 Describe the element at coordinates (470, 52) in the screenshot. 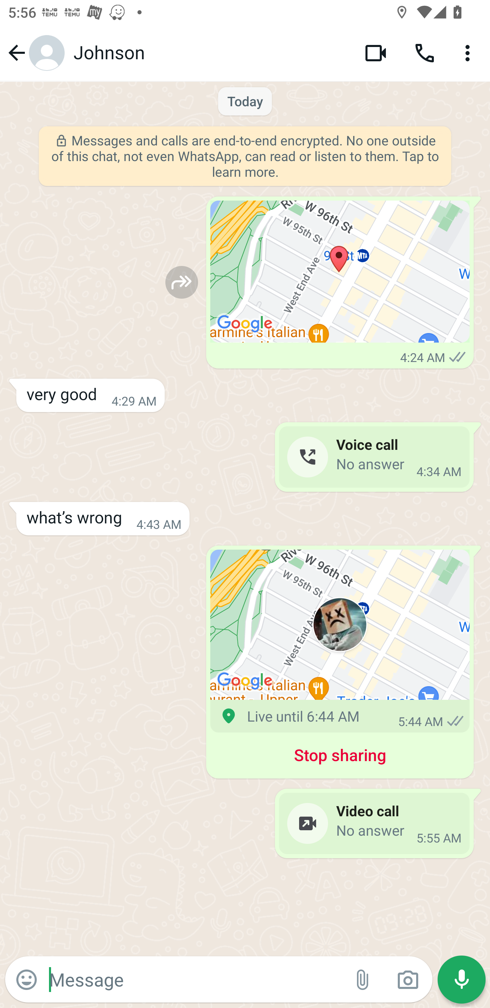

I see `More options` at that location.